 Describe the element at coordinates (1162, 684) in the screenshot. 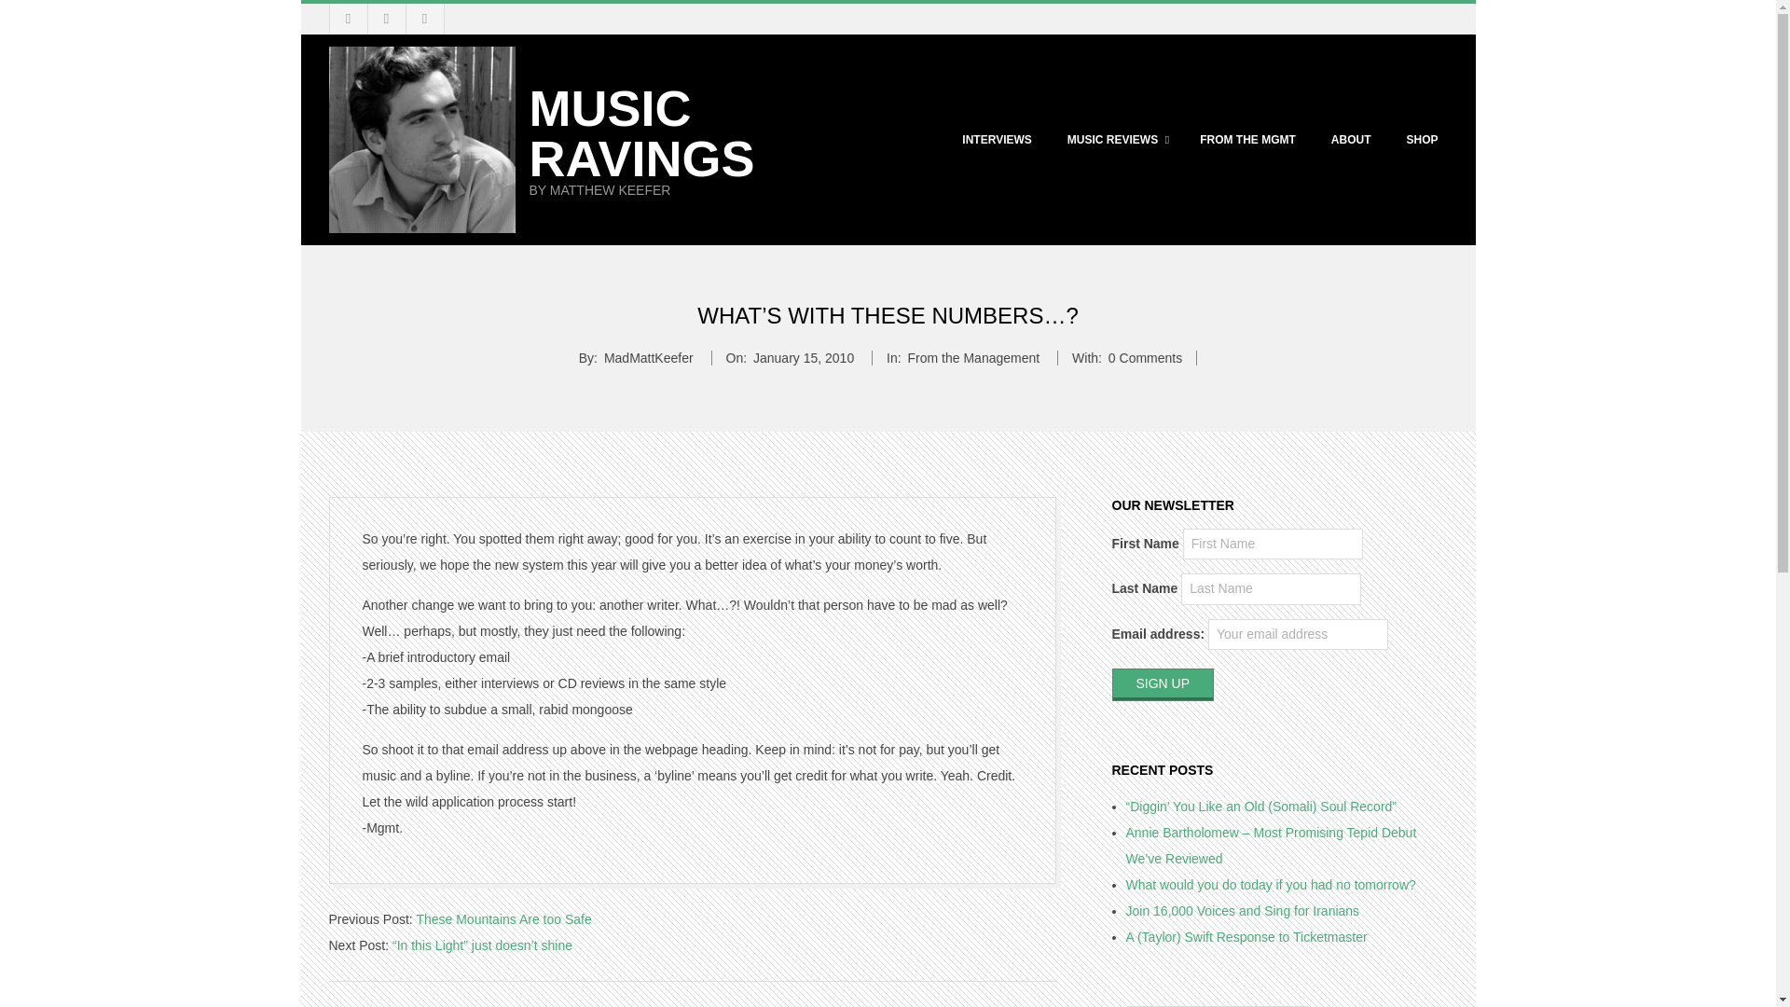

I see `Sign up` at that location.